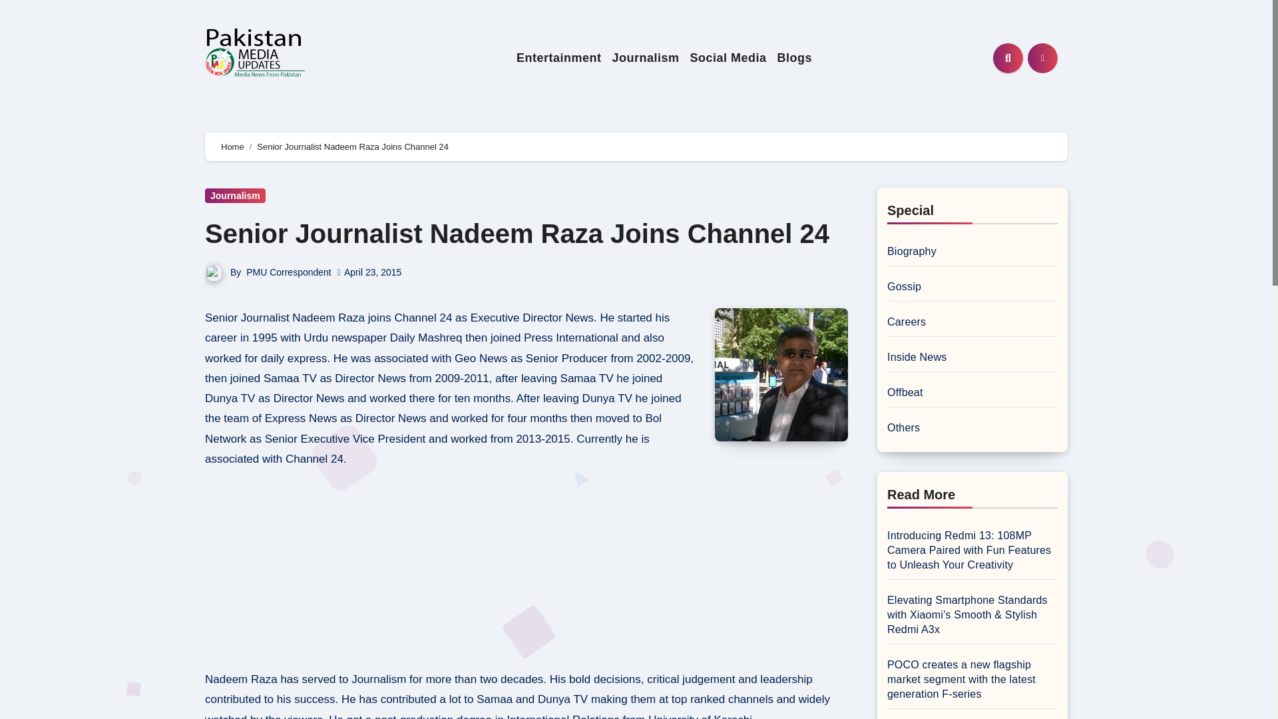 The width and height of the screenshot is (1278, 719). Describe the element at coordinates (528, 573) in the screenshot. I see `Advertisement` at that location.